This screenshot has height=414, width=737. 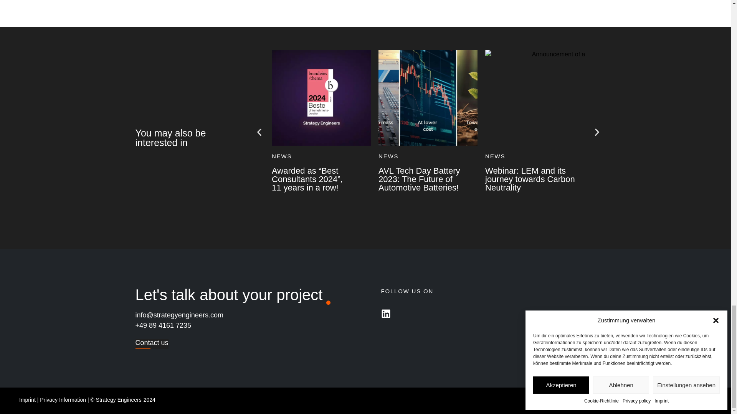 What do you see at coordinates (530, 179) in the screenshot?
I see `Webinar: LEM and its journey towards Carbon Neutrality` at bounding box center [530, 179].